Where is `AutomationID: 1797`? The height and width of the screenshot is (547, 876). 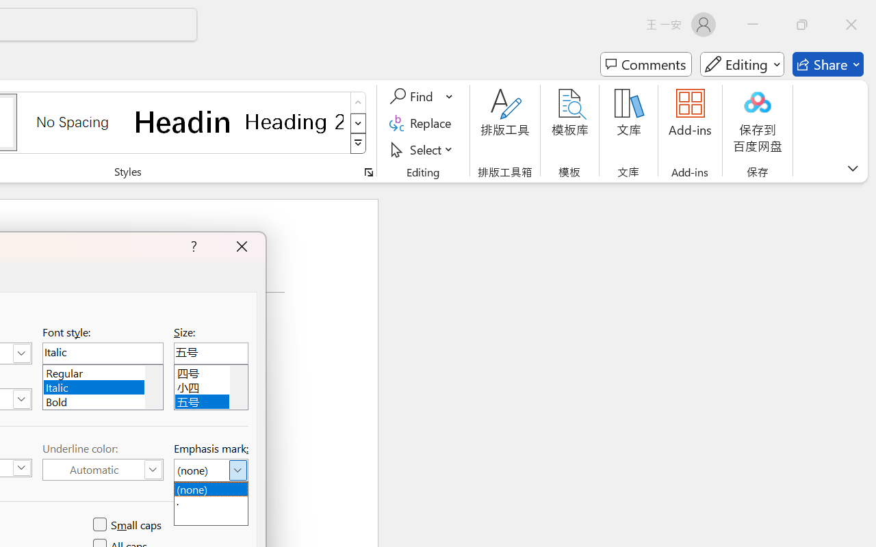 AutomationID: 1797 is located at coordinates (238, 387).